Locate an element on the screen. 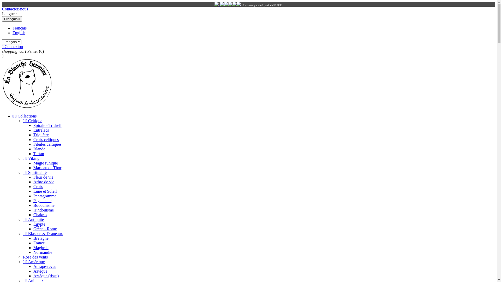 The width and height of the screenshot is (501, 282).   is located at coordinates (230, 5).